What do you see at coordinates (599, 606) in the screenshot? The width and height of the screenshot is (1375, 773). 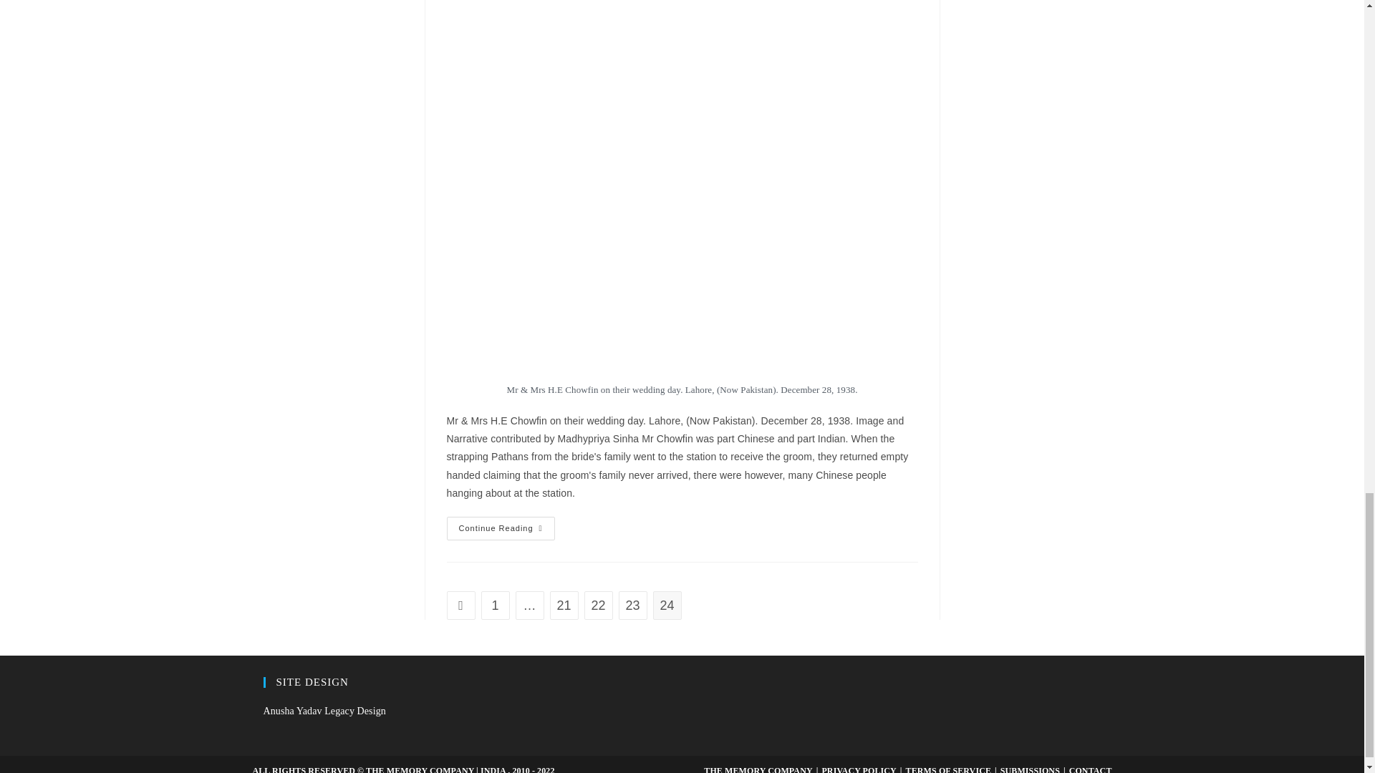 I see `22` at bounding box center [599, 606].